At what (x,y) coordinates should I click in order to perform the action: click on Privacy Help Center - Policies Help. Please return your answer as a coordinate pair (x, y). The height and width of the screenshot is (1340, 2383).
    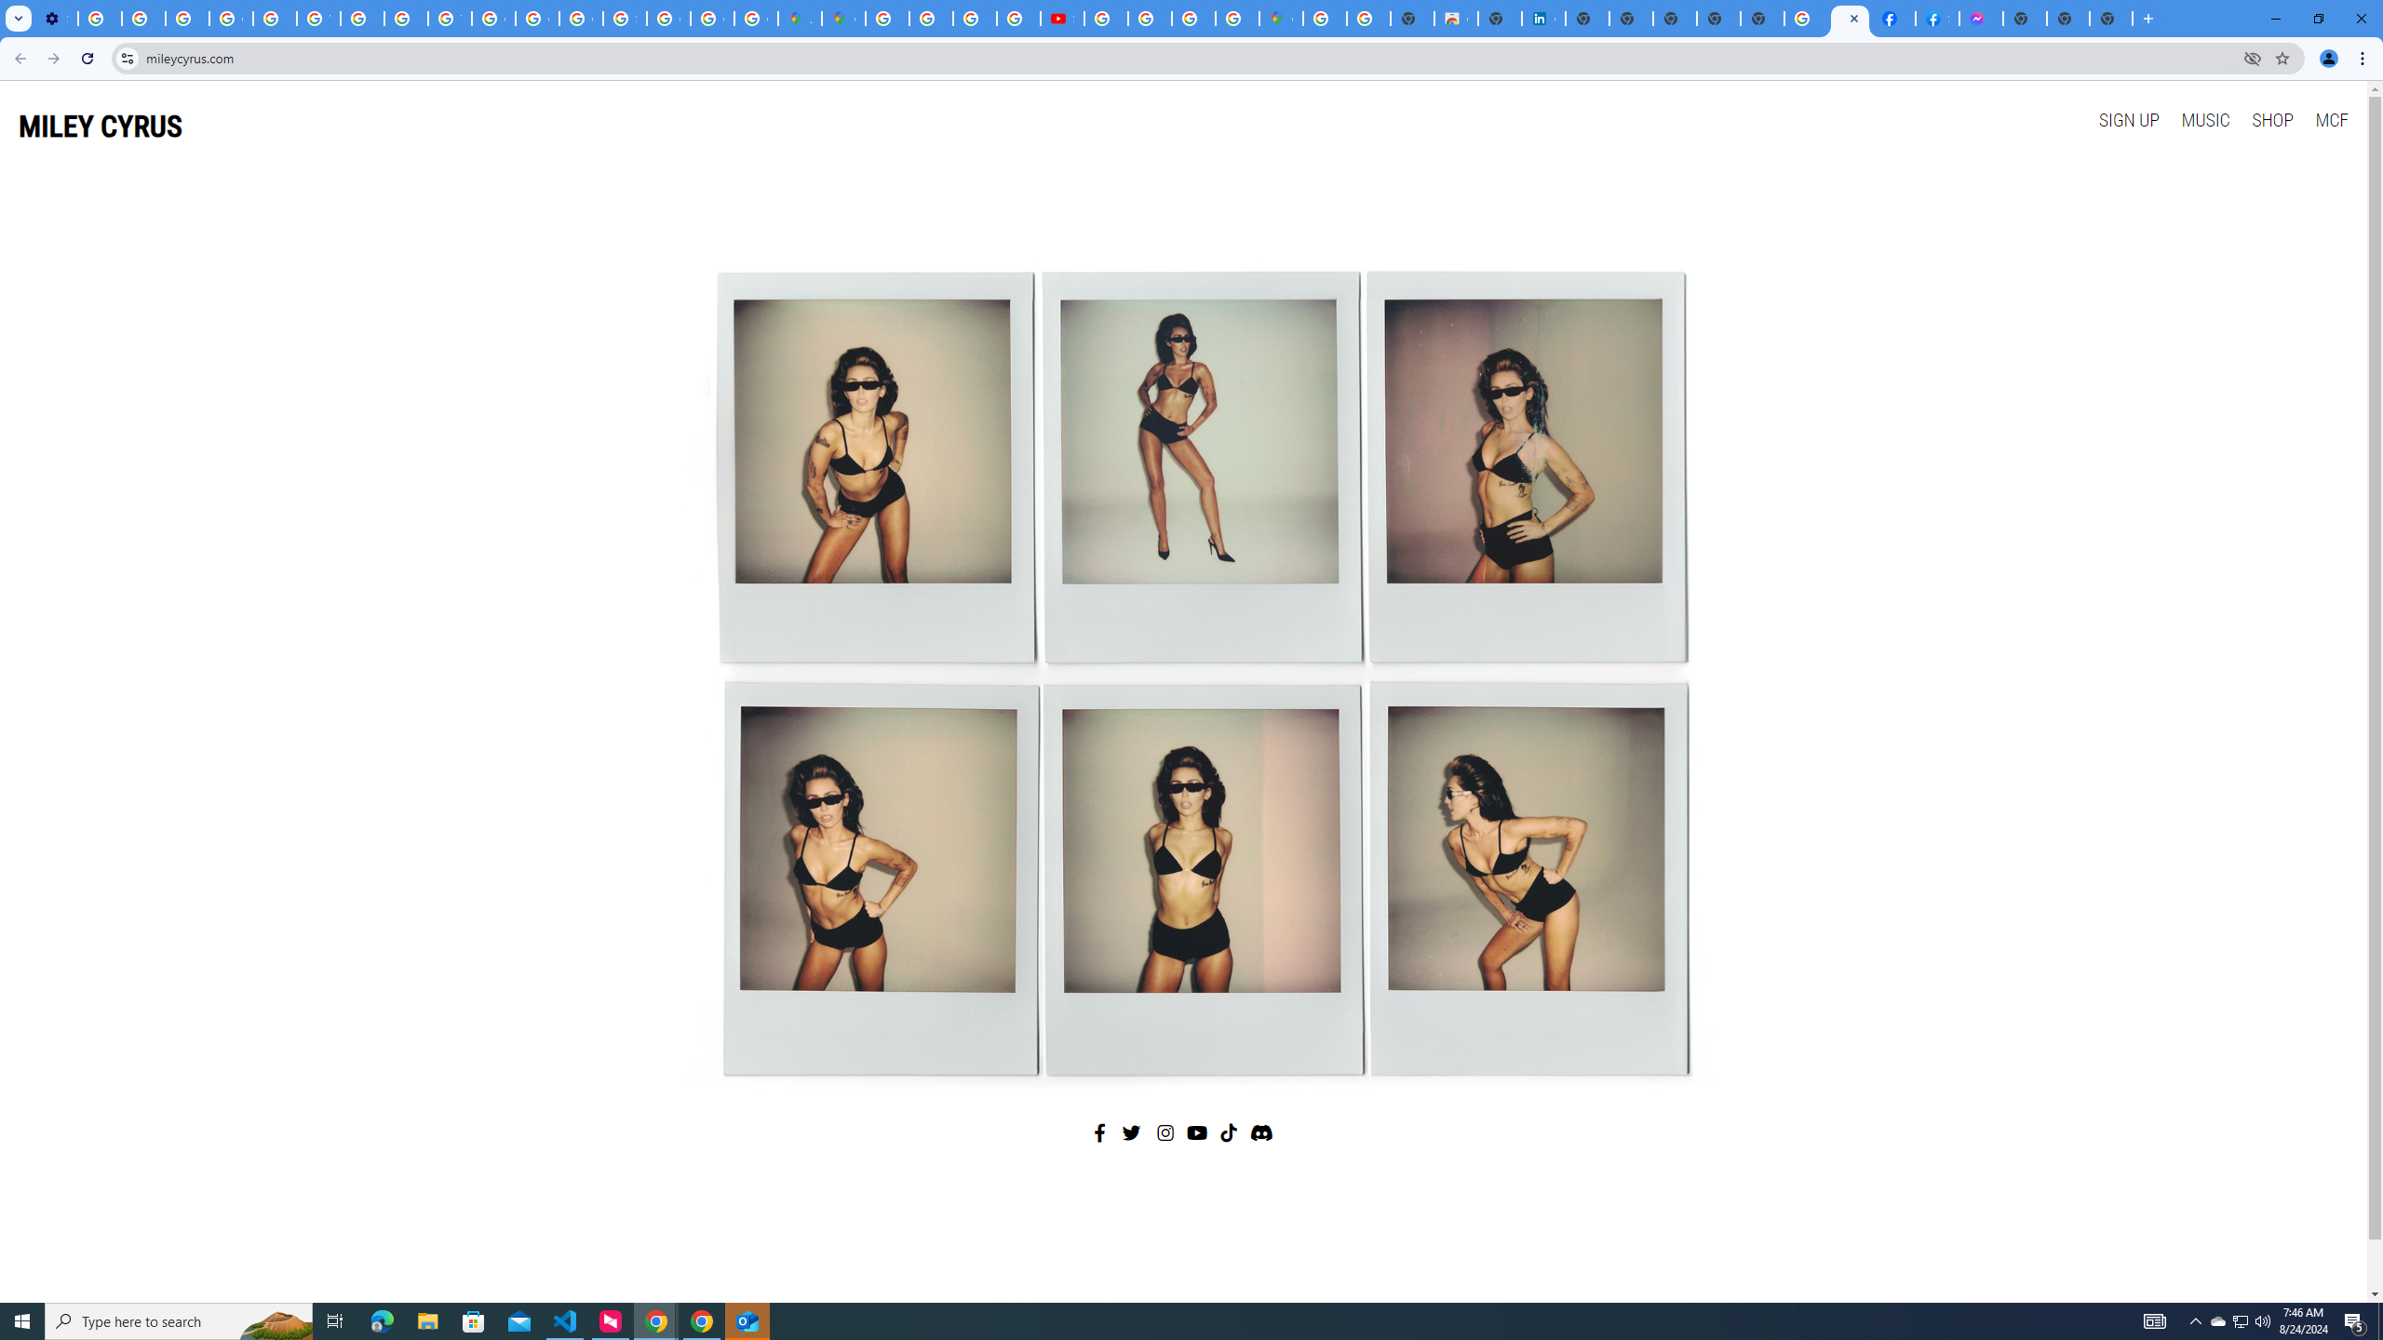
    Looking at the image, I should click on (974, 19).